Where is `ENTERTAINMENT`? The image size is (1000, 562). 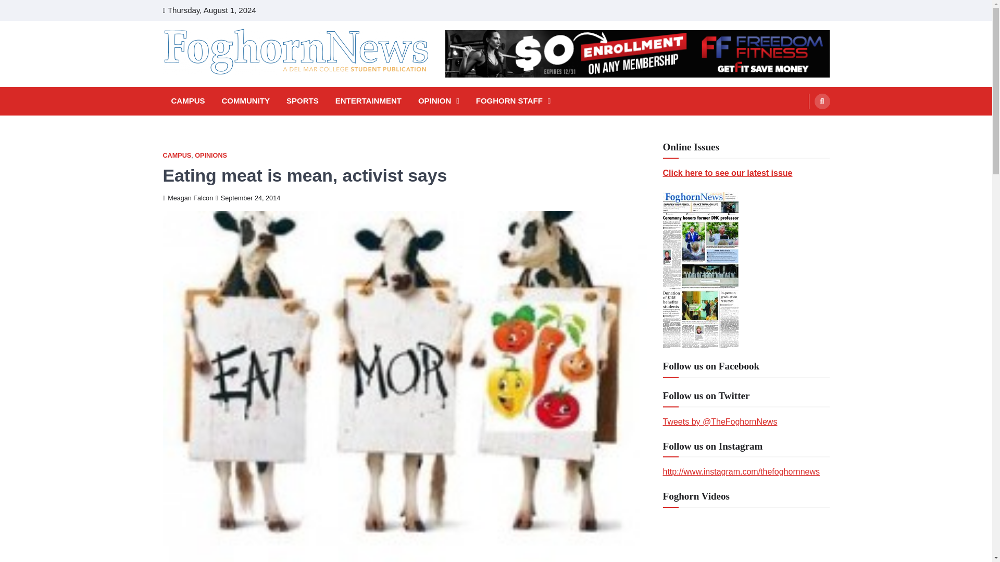
ENTERTAINMENT is located at coordinates (368, 101).